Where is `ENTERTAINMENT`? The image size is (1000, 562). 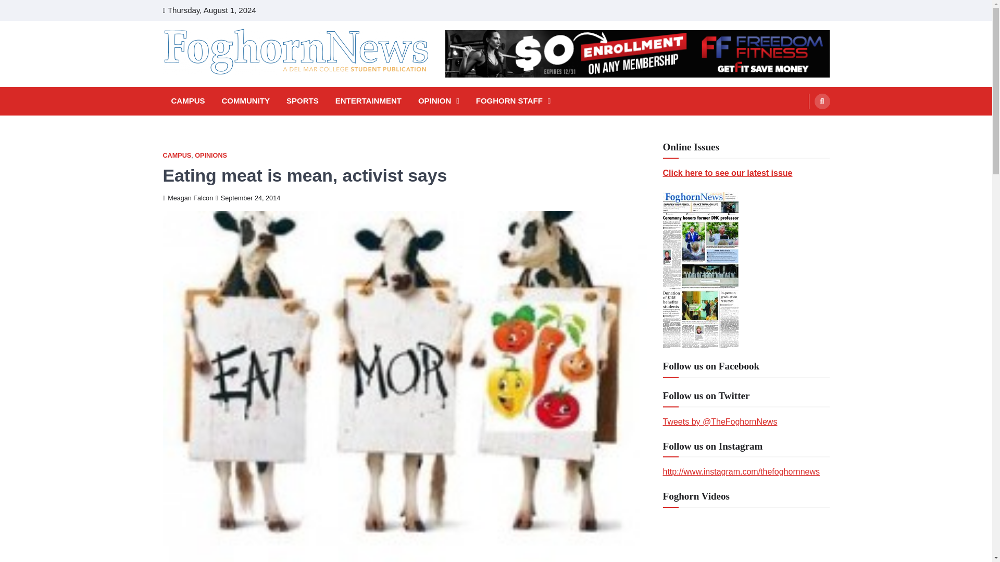
ENTERTAINMENT is located at coordinates (368, 101).